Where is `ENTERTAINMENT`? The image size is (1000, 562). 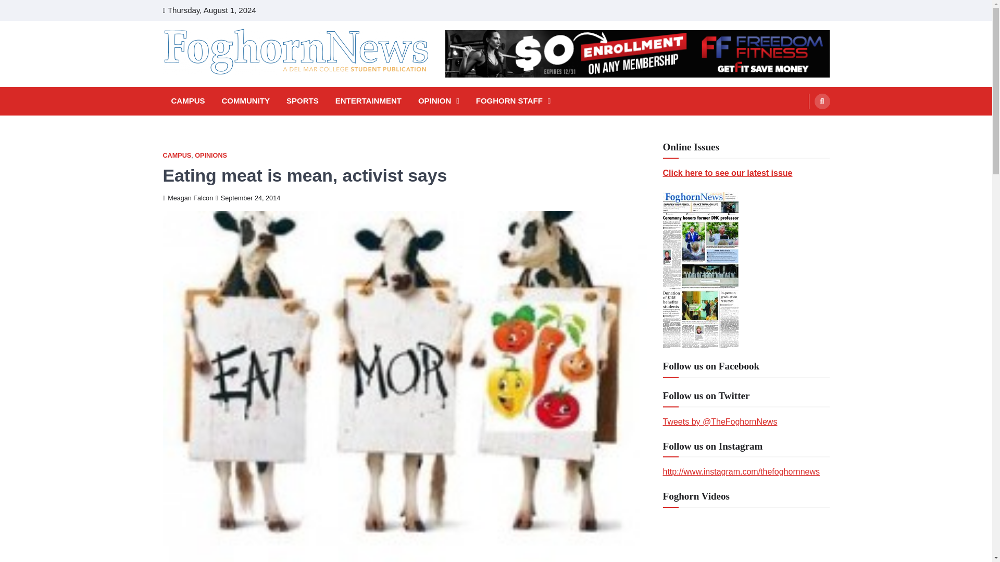
ENTERTAINMENT is located at coordinates (368, 101).